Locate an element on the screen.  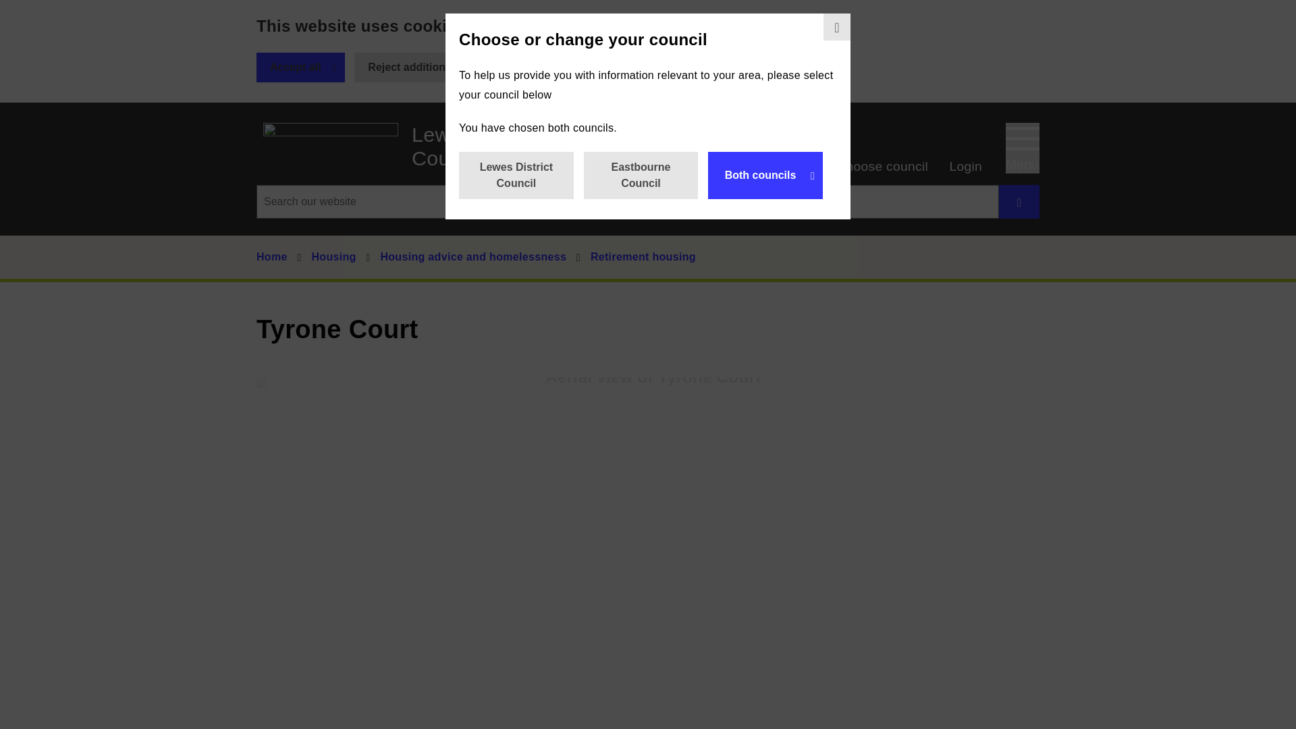
Both councils is located at coordinates (765, 175).